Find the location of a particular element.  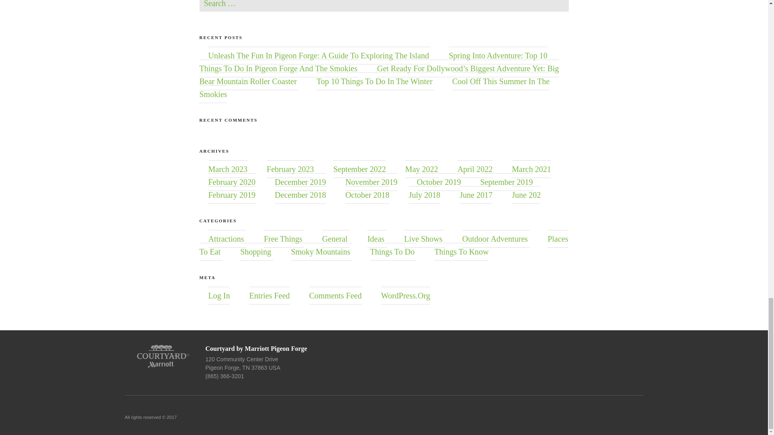

Smoky Mountains is located at coordinates (320, 252).